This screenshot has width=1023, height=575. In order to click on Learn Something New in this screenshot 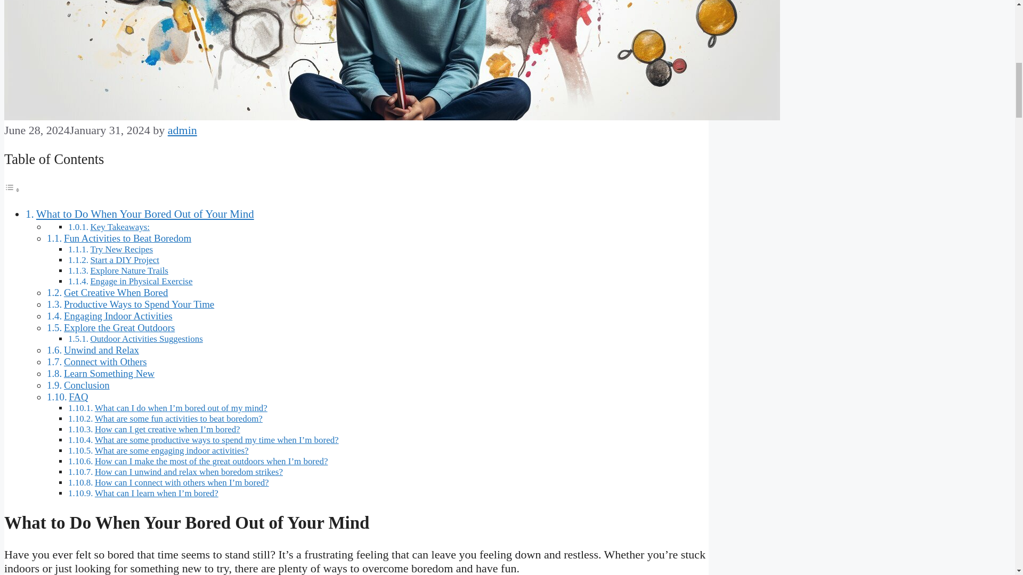, I will do `click(109, 373)`.